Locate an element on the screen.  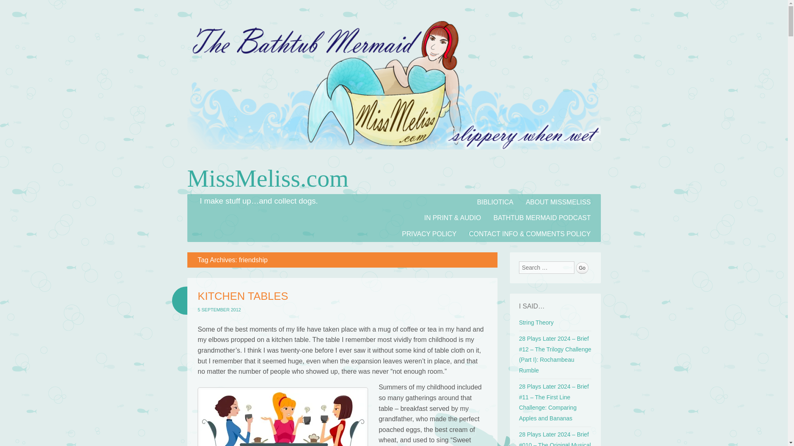
5 SEPTEMBER 2012 is located at coordinates (219, 310).